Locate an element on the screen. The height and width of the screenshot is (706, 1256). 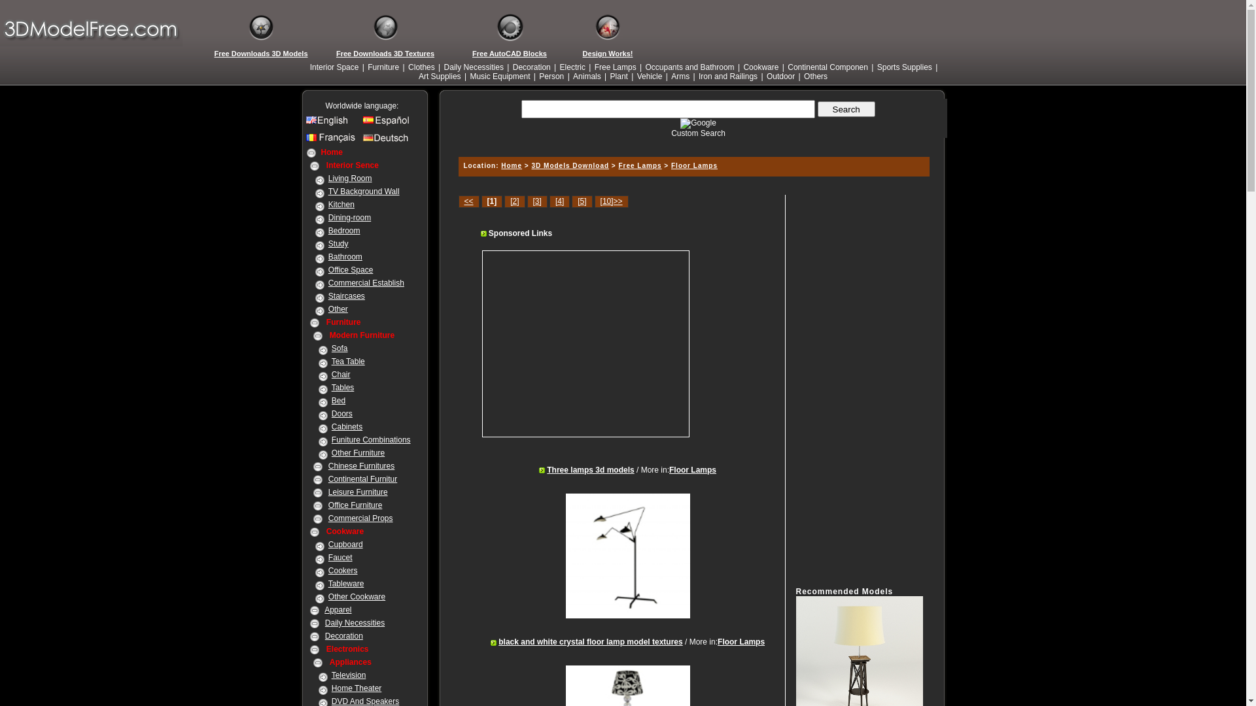
Three lamps 3d models is located at coordinates (590, 470).